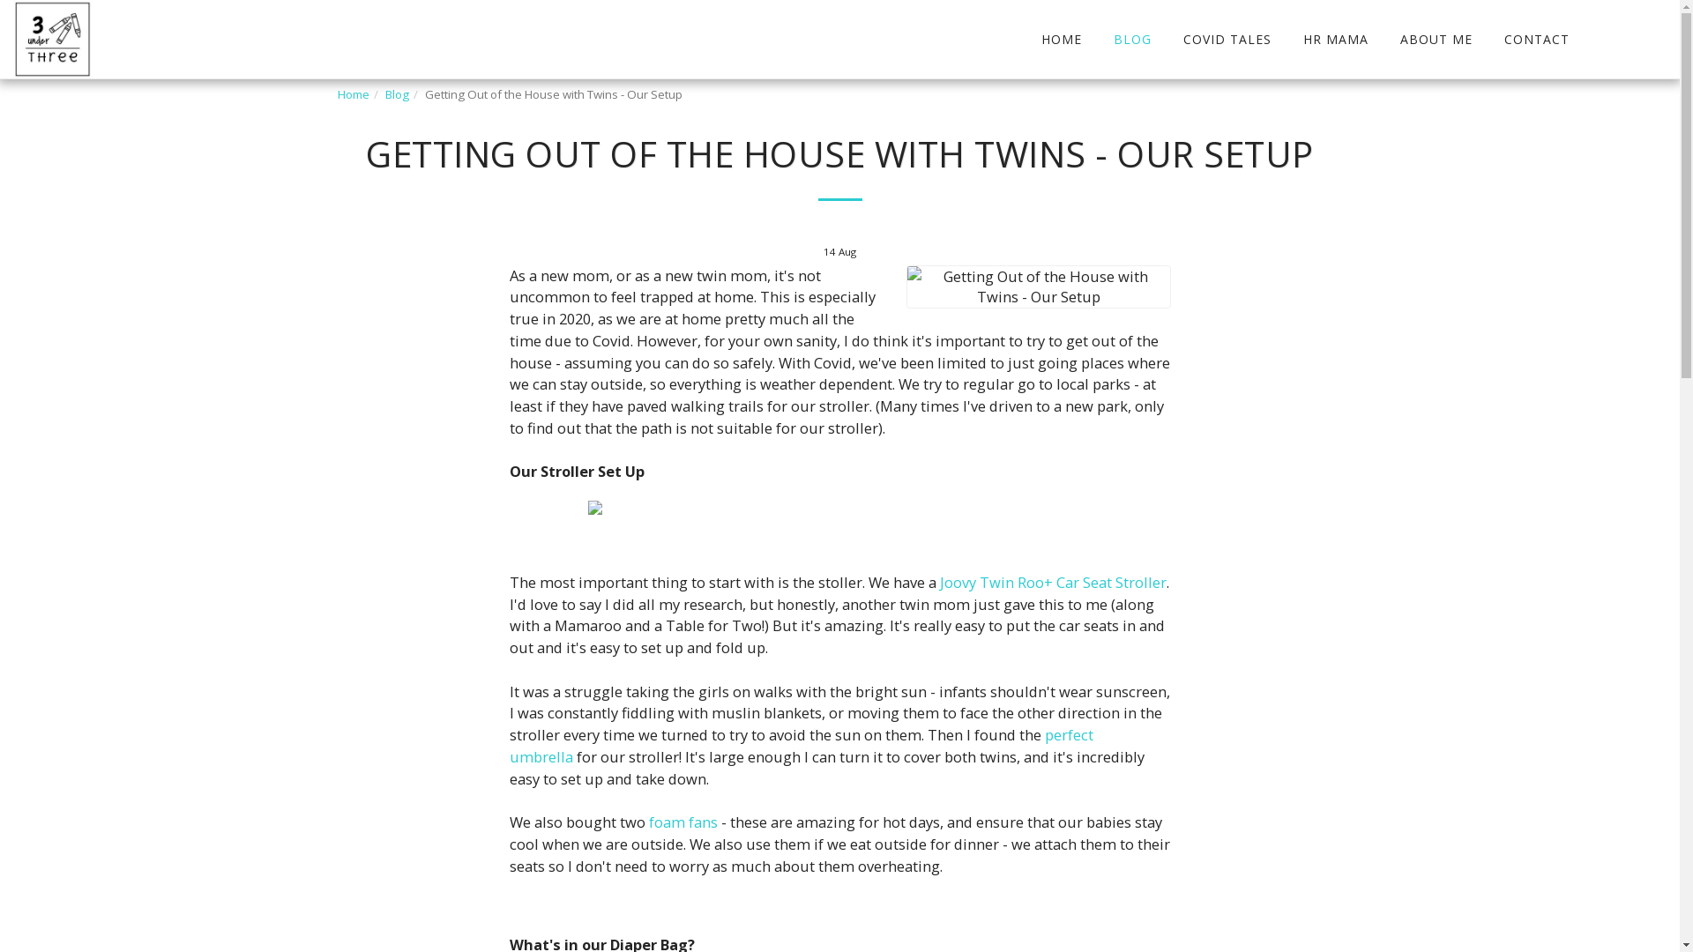 The image size is (1693, 952). What do you see at coordinates (1062, 39) in the screenshot?
I see `HOME` at bounding box center [1062, 39].